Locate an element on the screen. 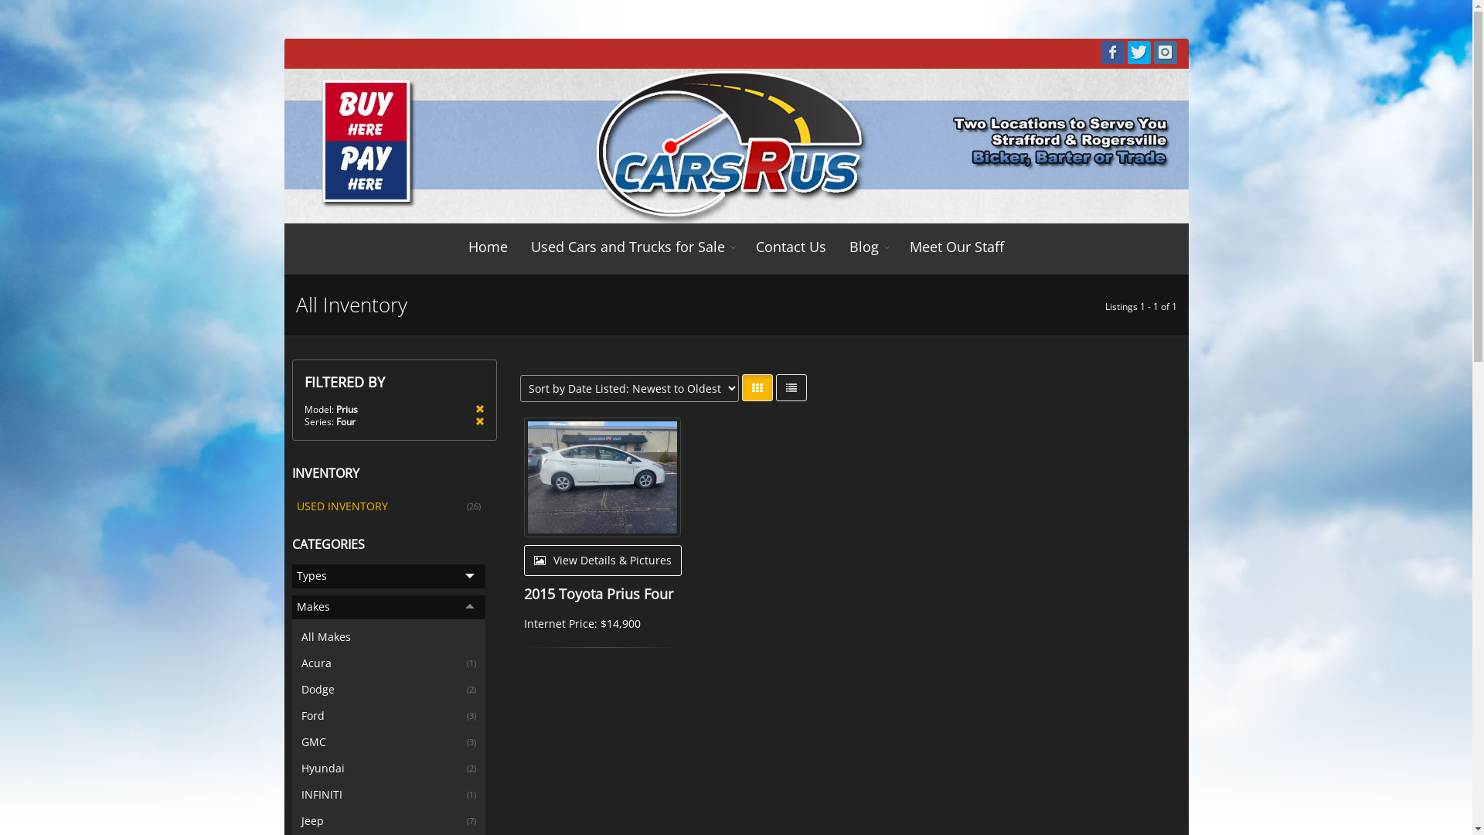 This screenshot has height=835, width=1484. View Details & Pictures is located at coordinates (603, 561).